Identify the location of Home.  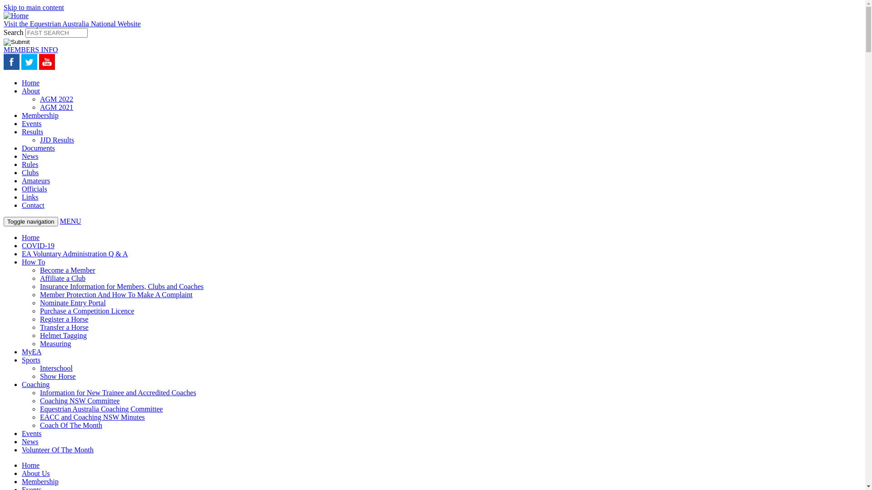
(31, 238).